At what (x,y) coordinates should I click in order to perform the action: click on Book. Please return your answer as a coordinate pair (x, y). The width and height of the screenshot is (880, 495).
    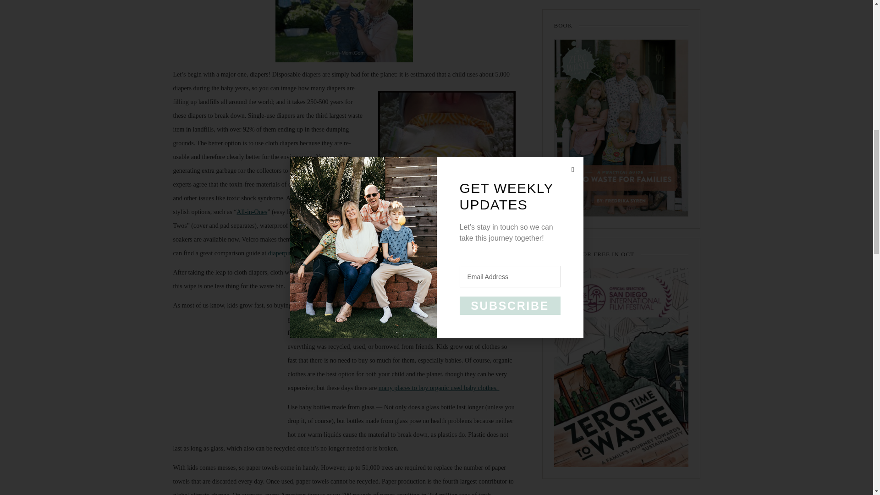
    Looking at the image, I should click on (621, 128).